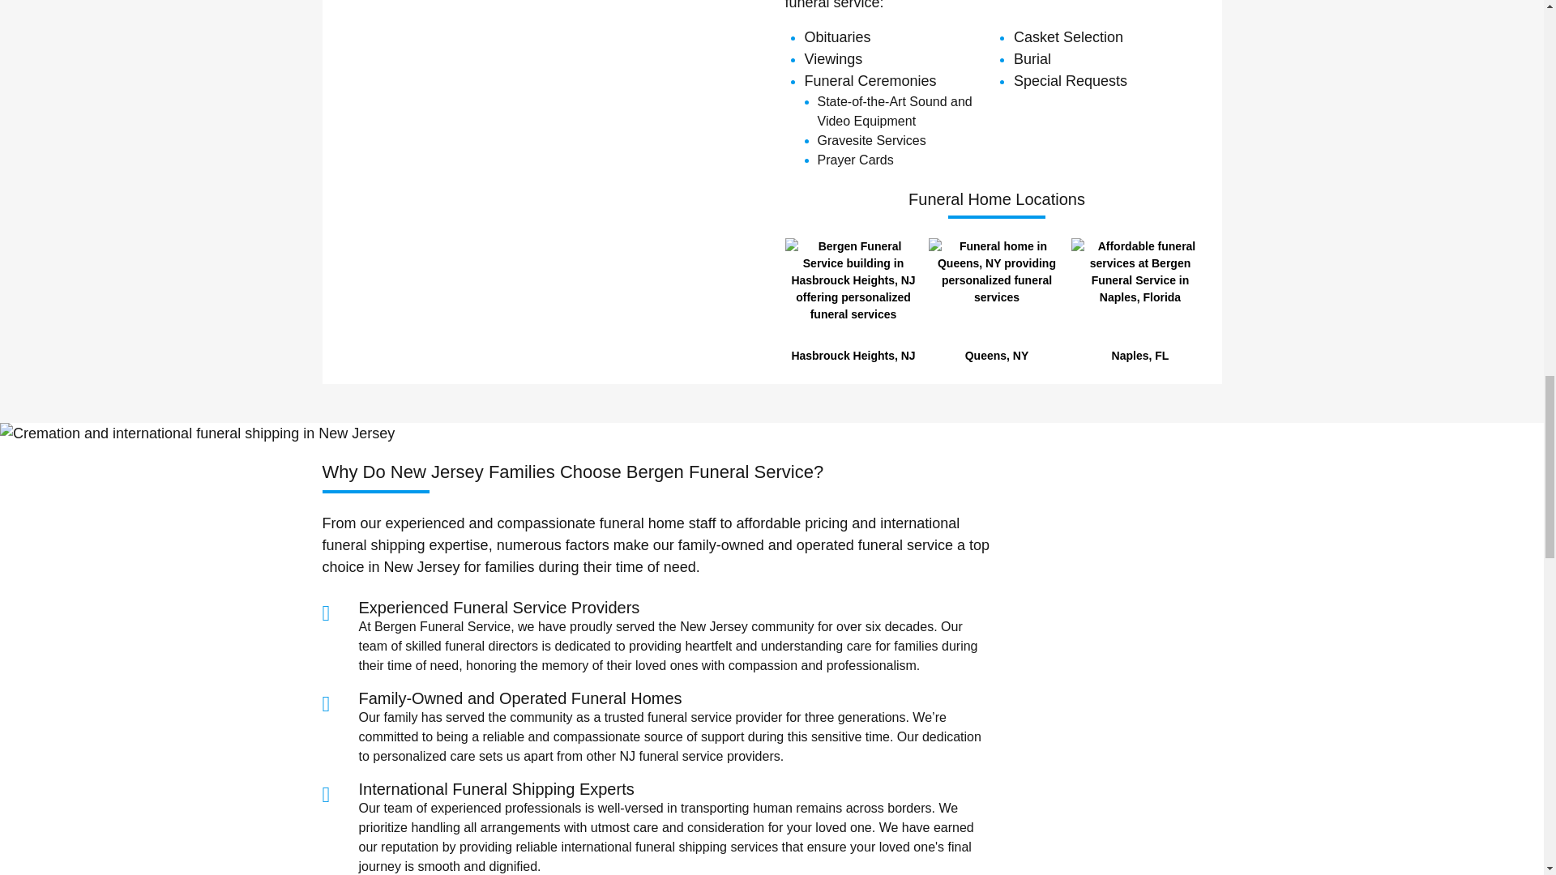  What do you see at coordinates (854, 300) in the screenshot?
I see `Hasbrouck Heights, NJ` at bounding box center [854, 300].